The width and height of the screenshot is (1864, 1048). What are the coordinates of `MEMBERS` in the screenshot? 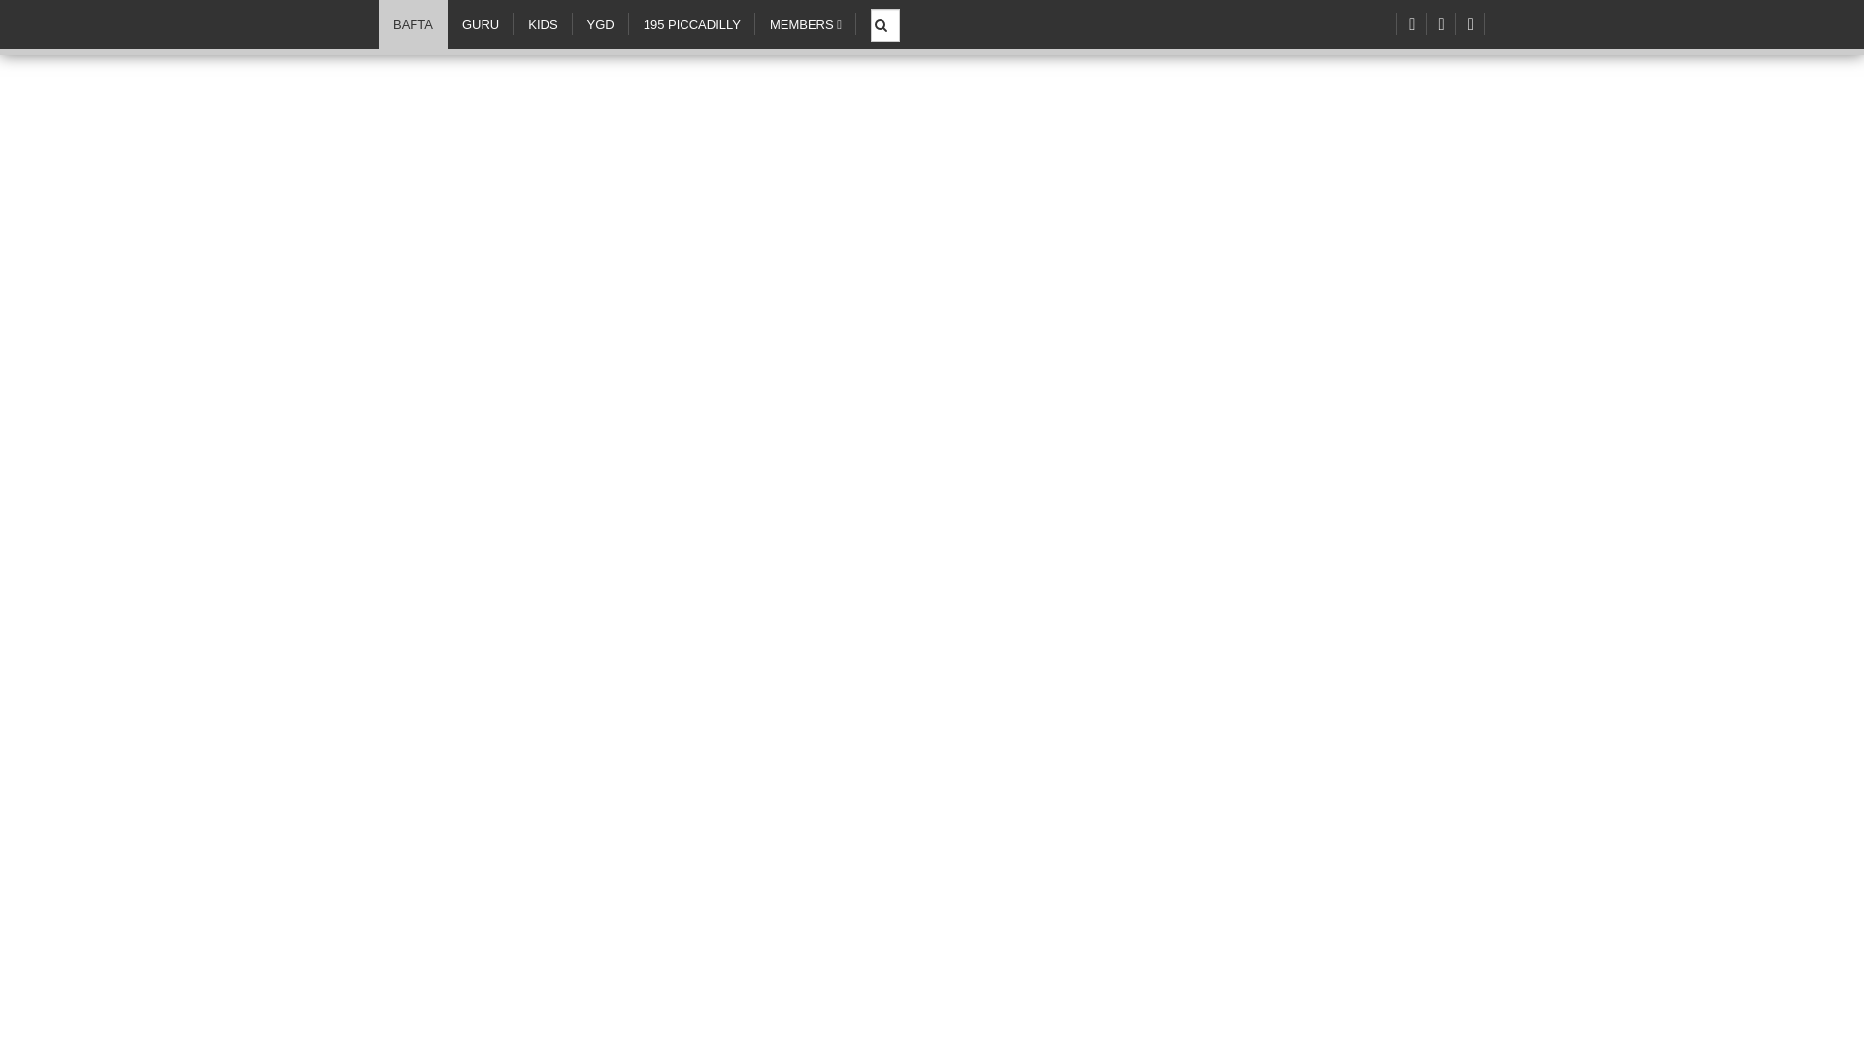 It's located at (805, 24).